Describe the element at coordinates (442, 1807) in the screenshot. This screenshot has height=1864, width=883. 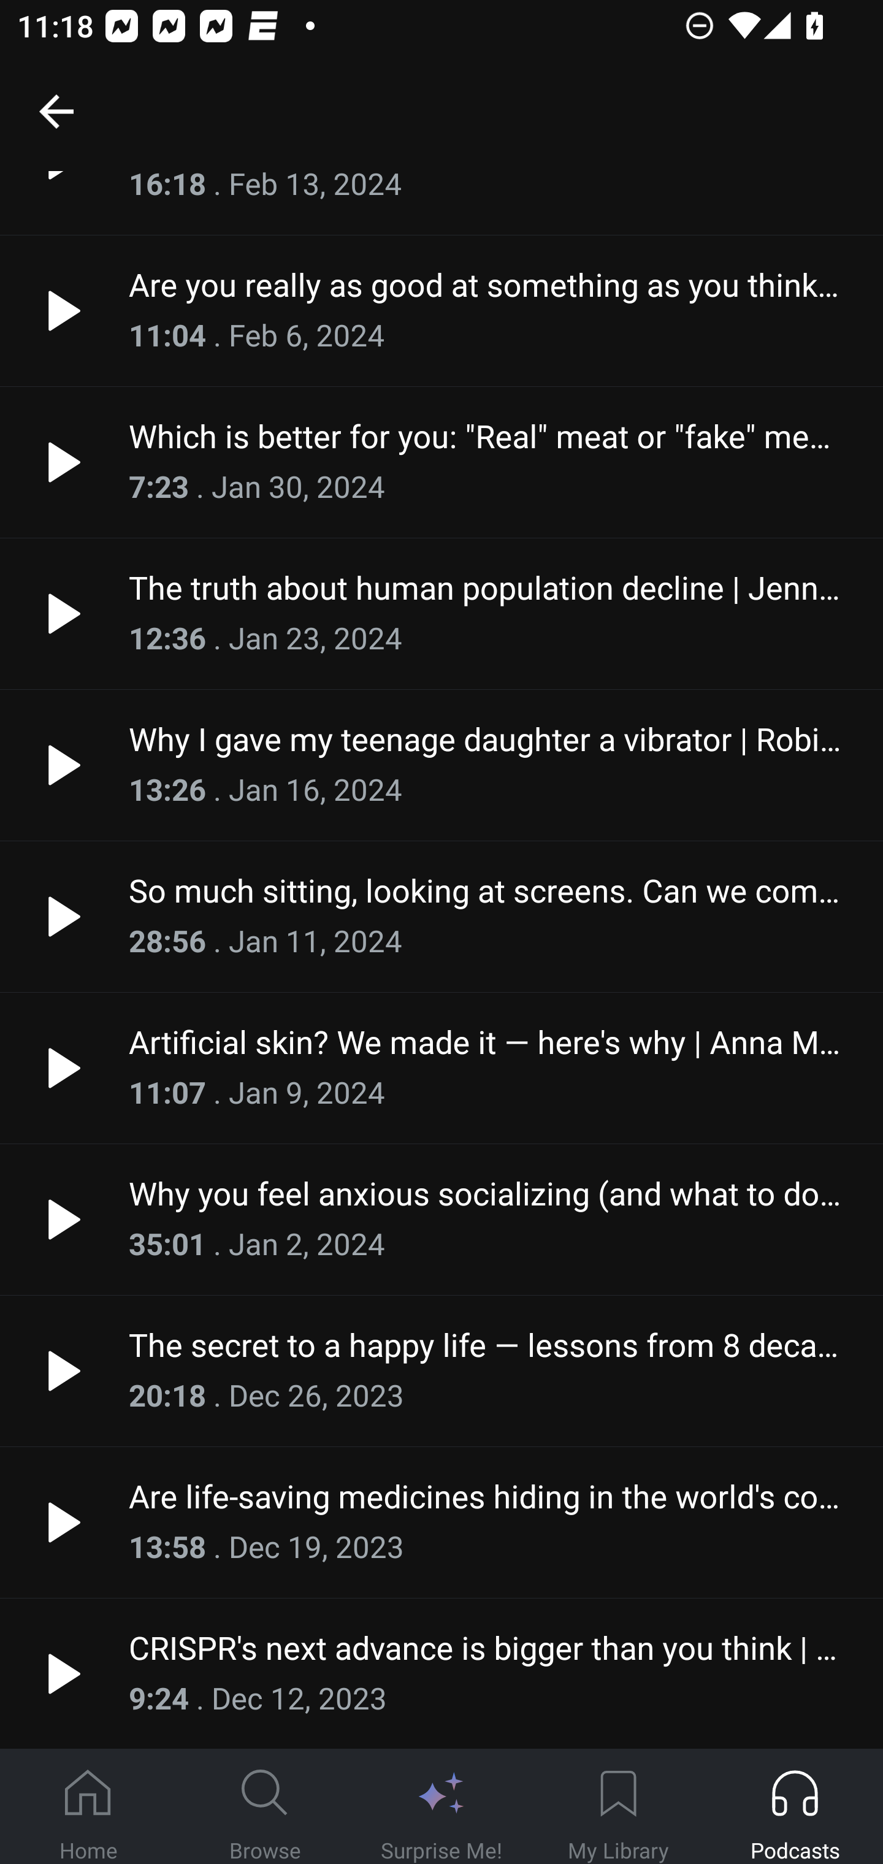
I see `Surprise Me!` at that location.